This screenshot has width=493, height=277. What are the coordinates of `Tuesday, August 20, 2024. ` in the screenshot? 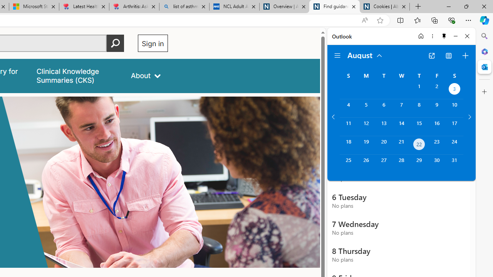 It's located at (384, 145).